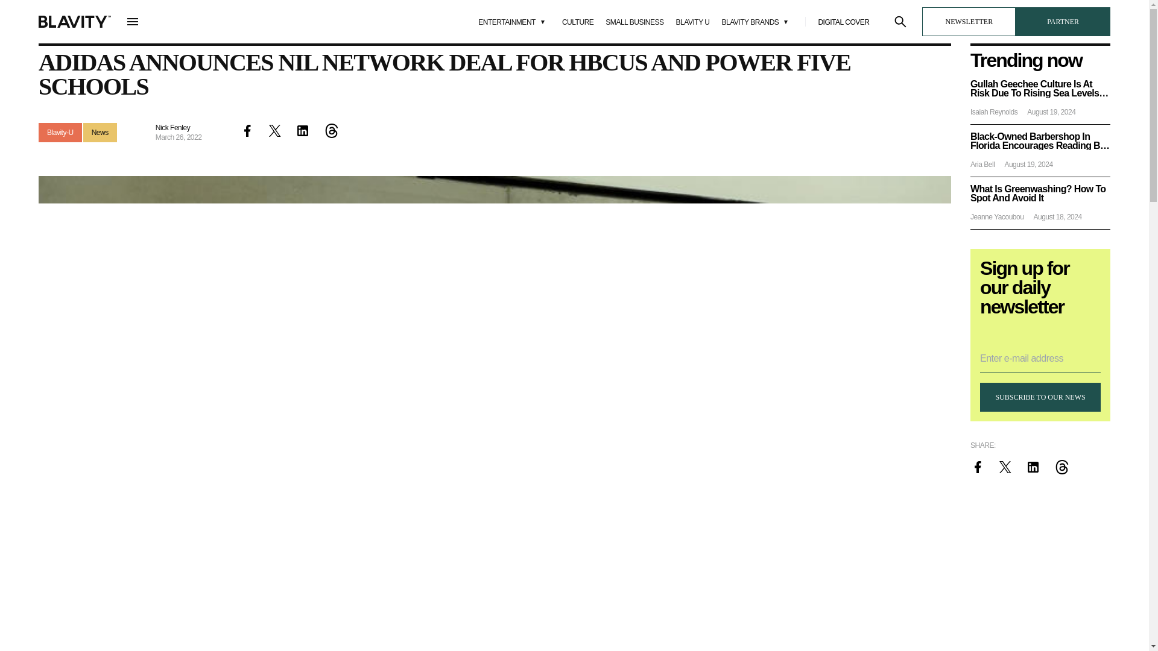 Image resolution: width=1158 pixels, height=651 pixels. What do you see at coordinates (692, 22) in the screenshot?
I see `BLAVITY U` at bounding box center [692, 22].